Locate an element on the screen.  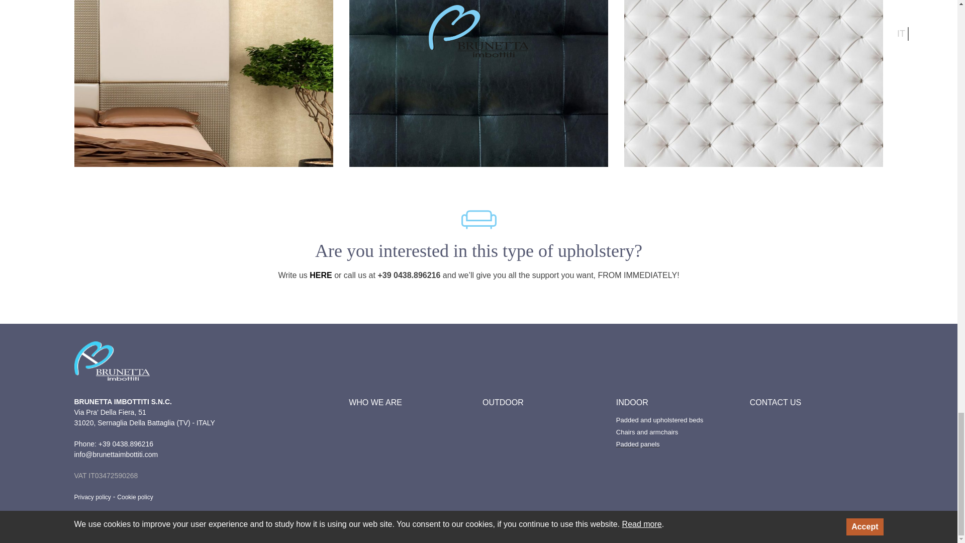
INDOOR is located at coordinates (632, 402).